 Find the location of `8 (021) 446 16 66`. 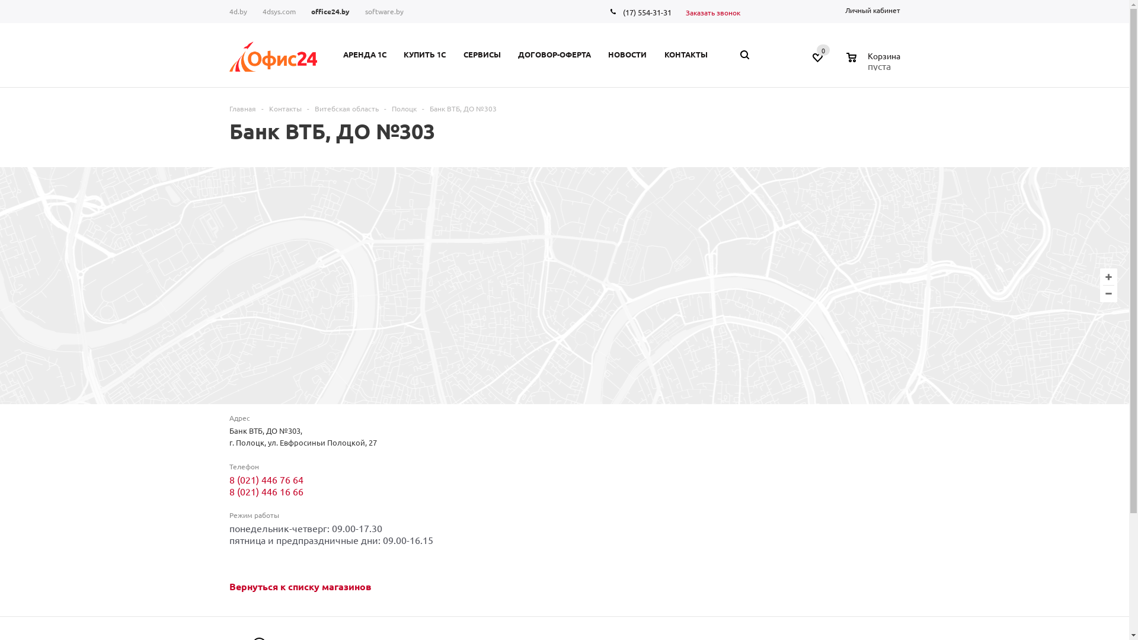

8 (021) 446 16 66 is located at coordinates (266, 491).